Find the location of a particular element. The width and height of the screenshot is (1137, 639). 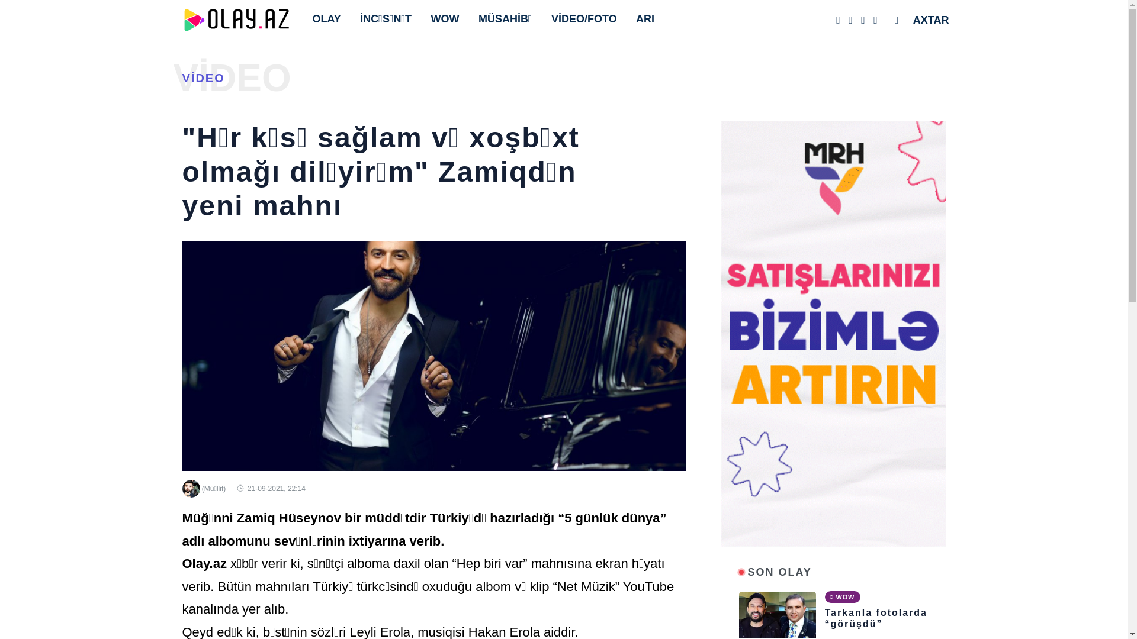

OLAY is located at coordinates (330, 19).